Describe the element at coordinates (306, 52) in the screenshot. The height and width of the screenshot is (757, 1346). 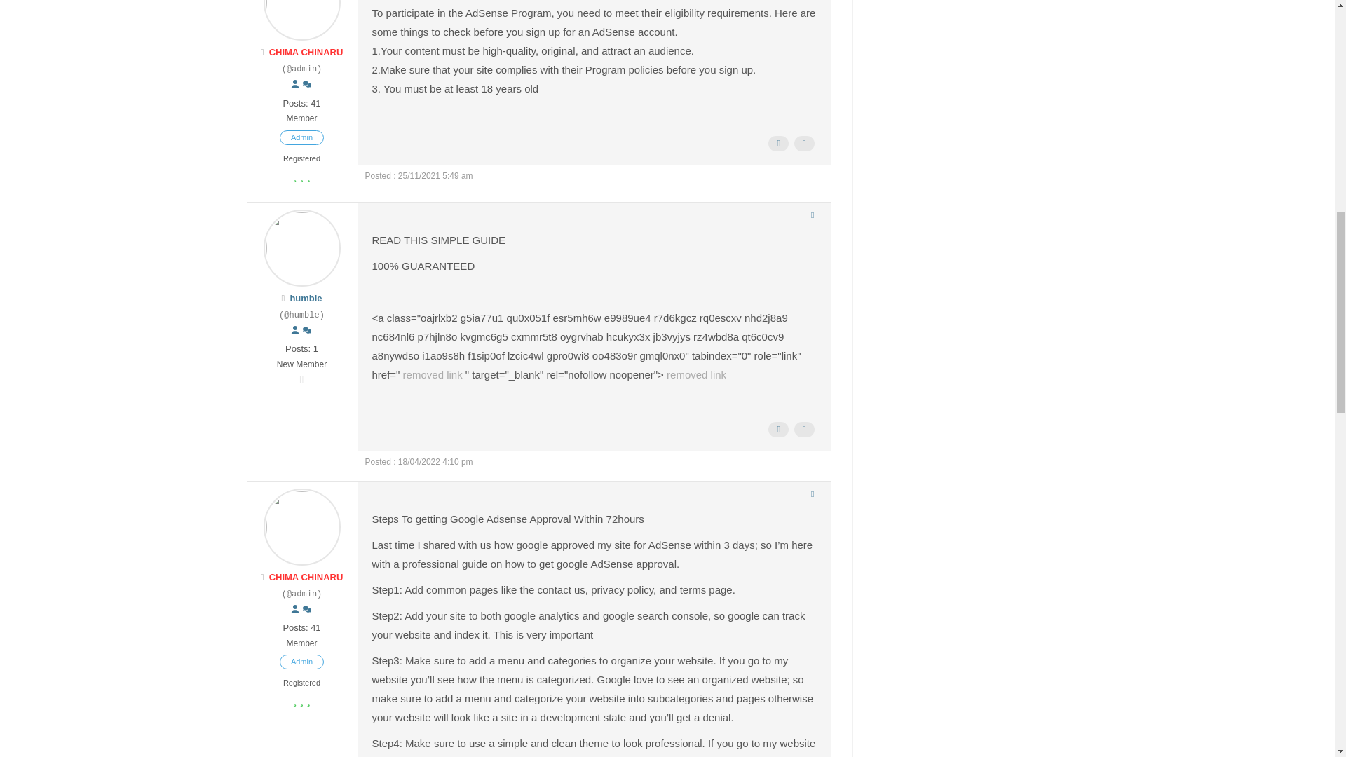
I see `CHIMA CHINARU` at that location.